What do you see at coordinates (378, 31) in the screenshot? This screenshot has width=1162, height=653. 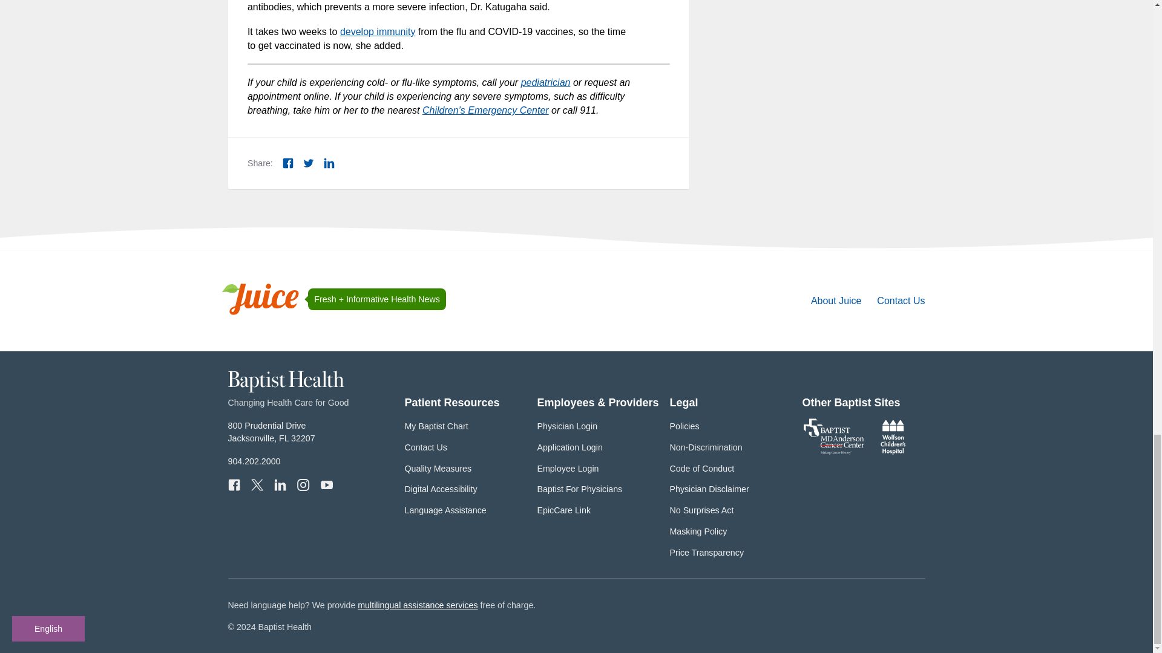 I see `develop immunity` at bounding box center [378, 31].